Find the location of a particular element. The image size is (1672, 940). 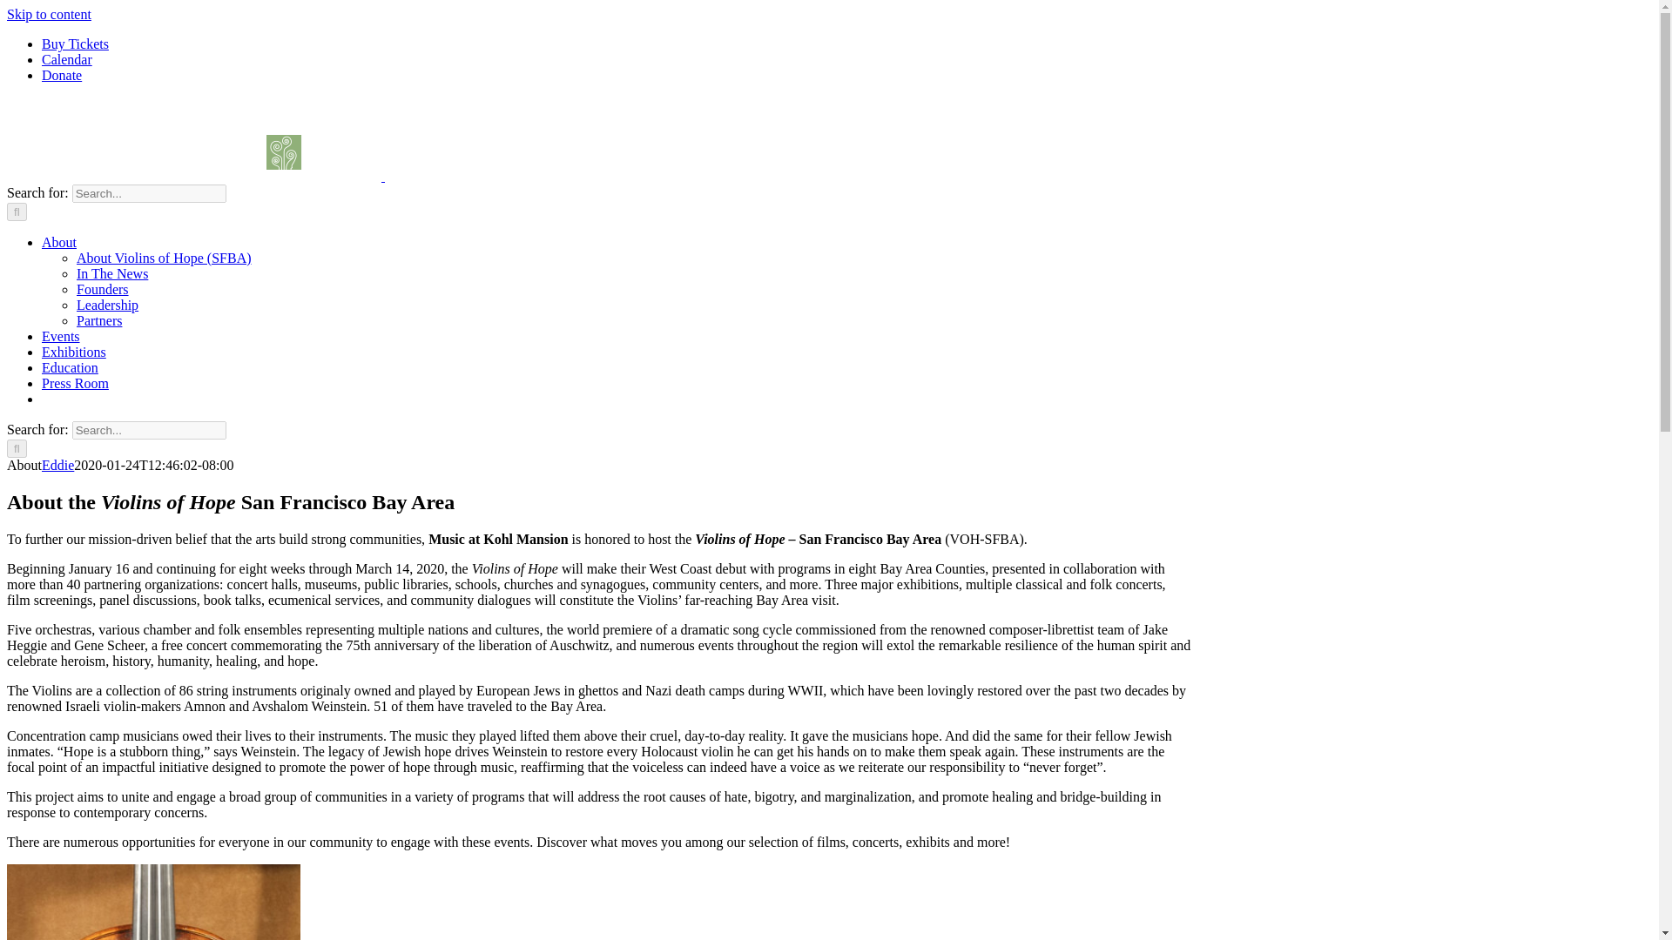

Buy Tickets is located at coordinates (75, 44).